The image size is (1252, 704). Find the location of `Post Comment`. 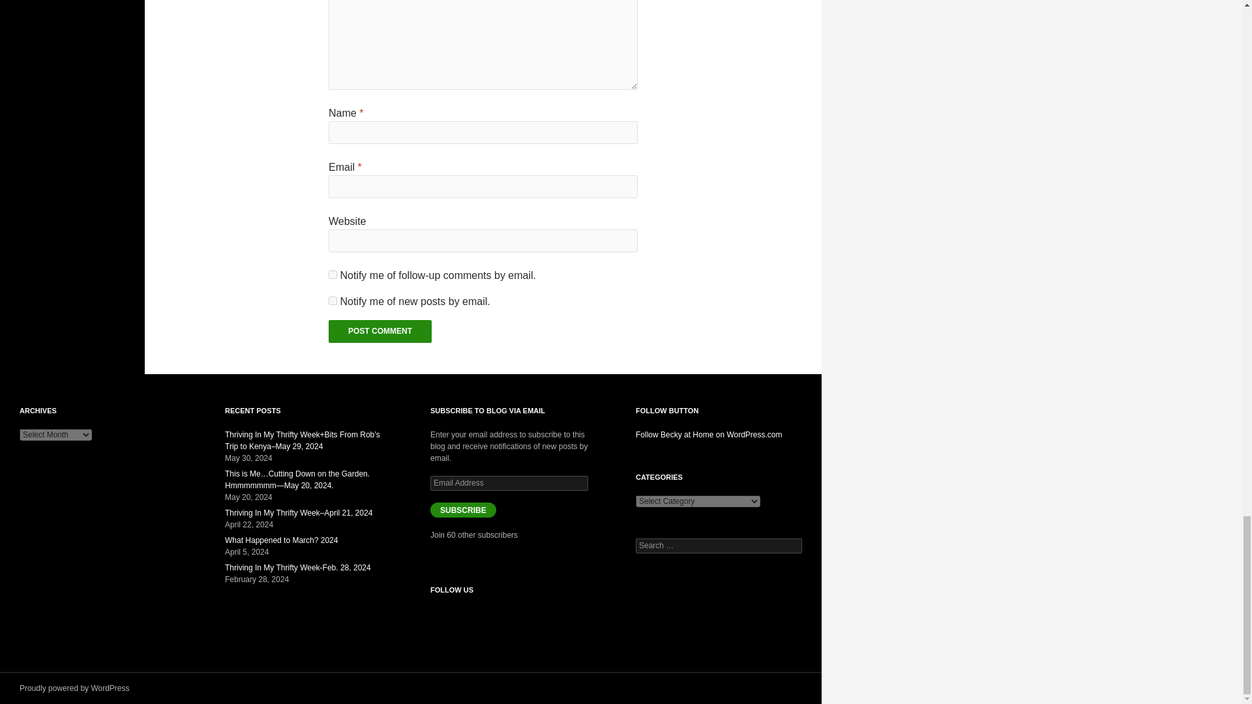

Post Comment is located at coordinates (380, 331).